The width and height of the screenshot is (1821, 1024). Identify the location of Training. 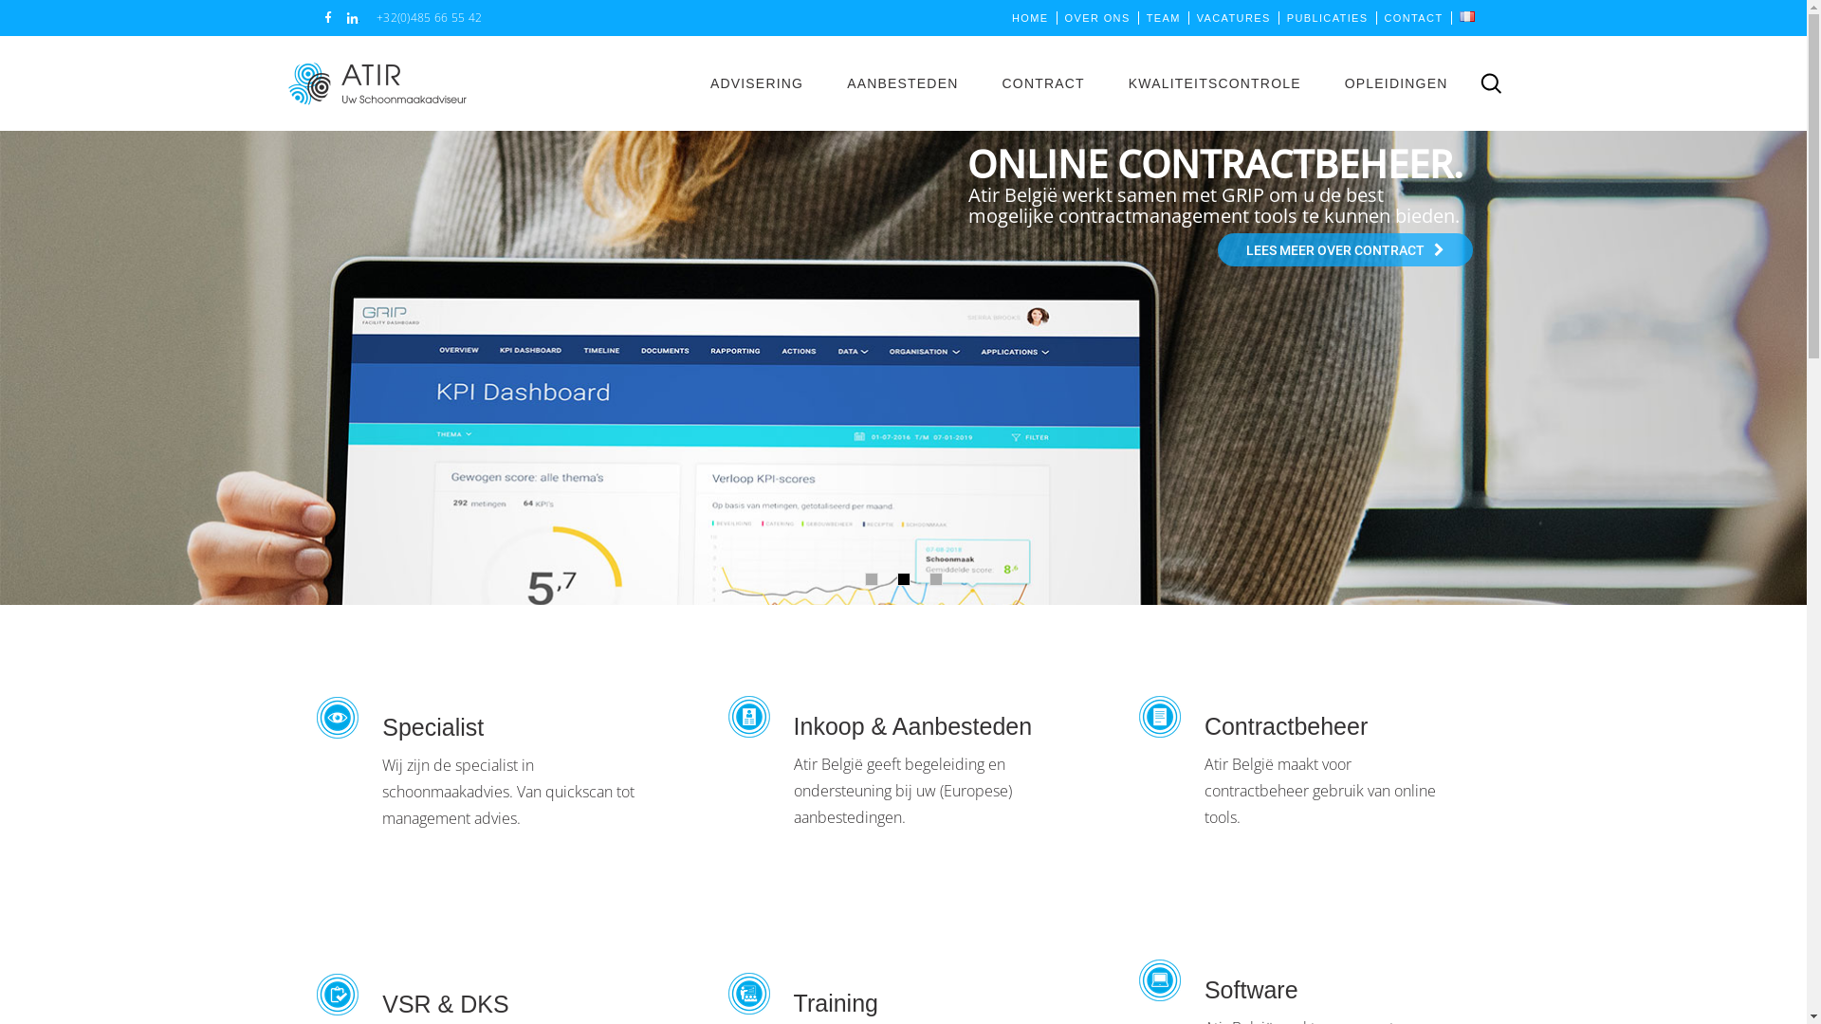
(837, 1003).